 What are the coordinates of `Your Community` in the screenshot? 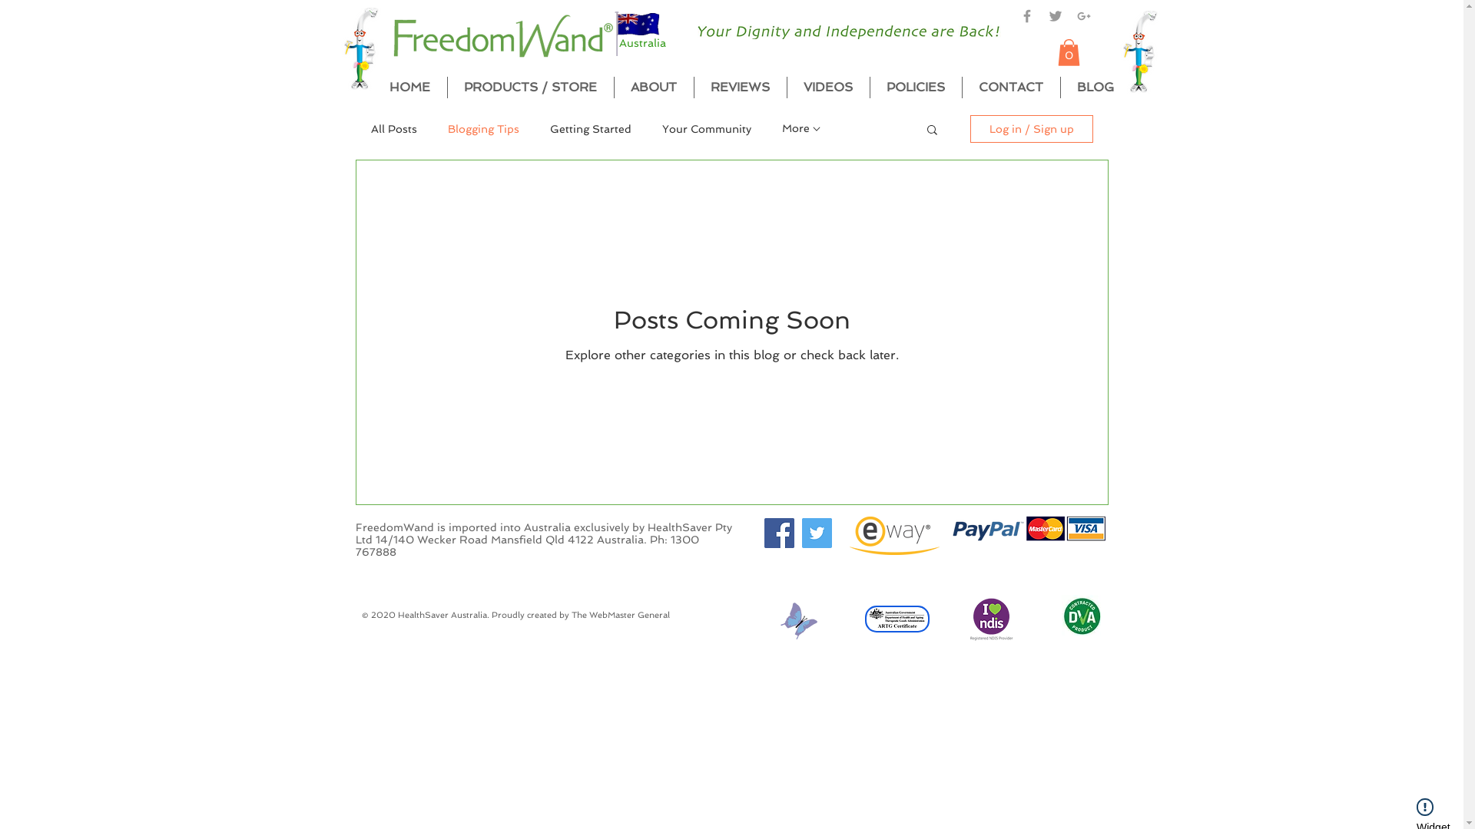 It's located at (707, 129).